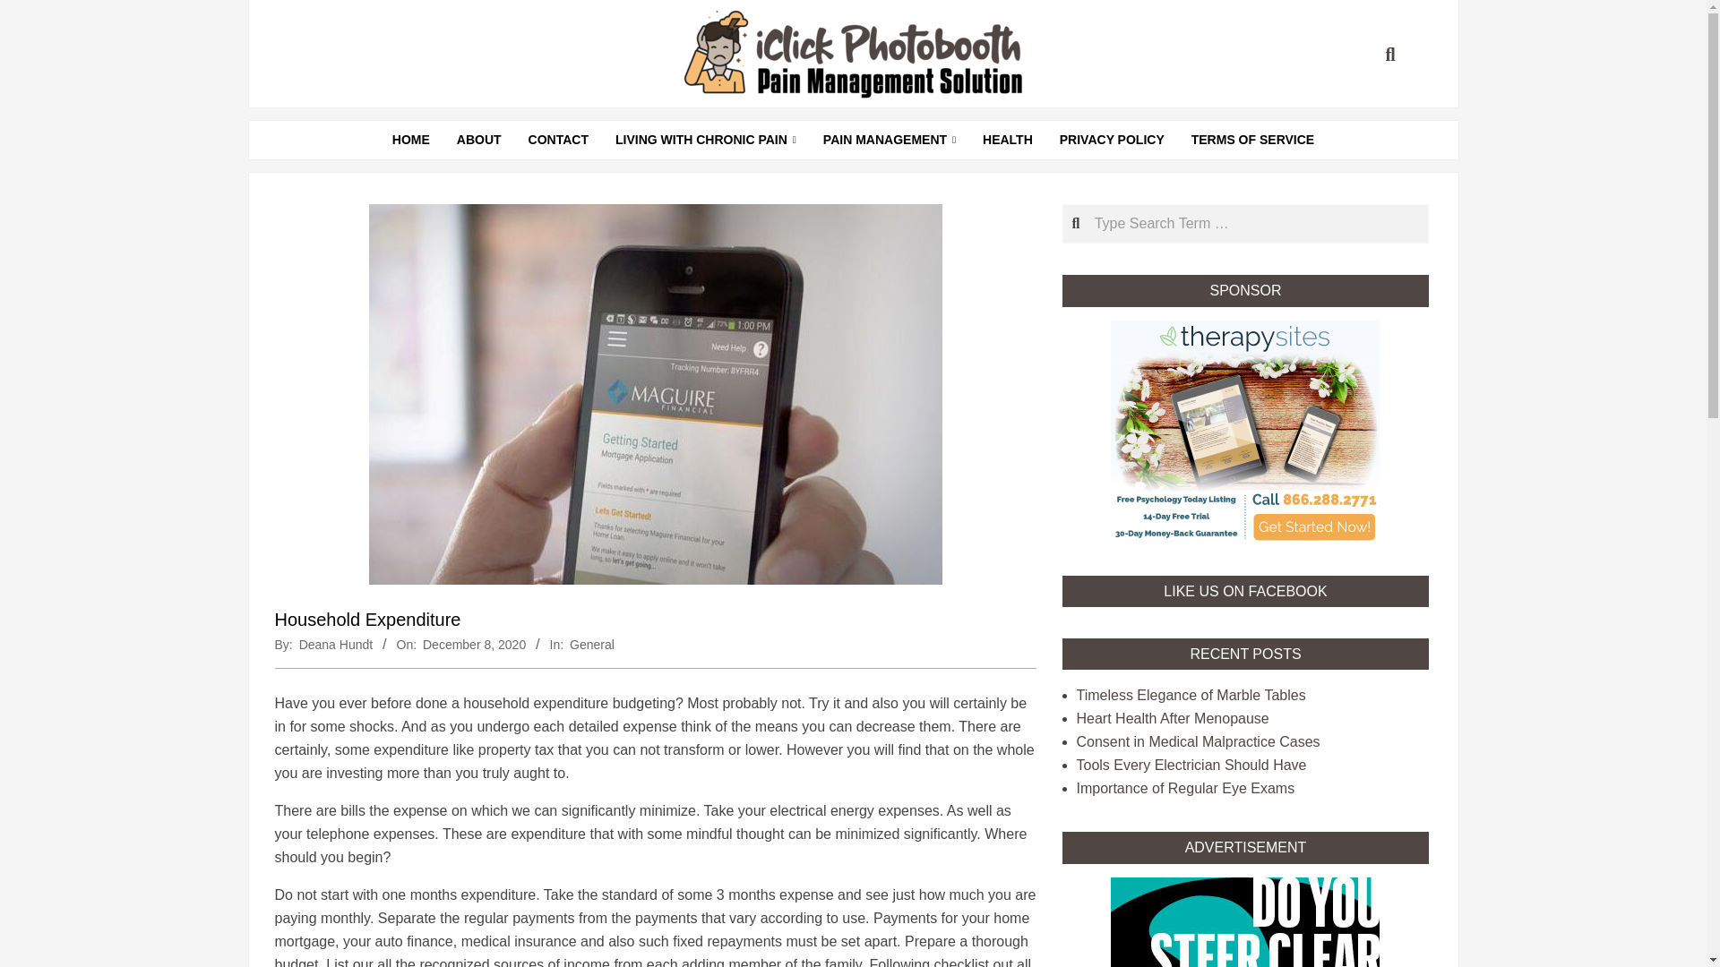 This screenshot has height=967, width=1720. Describe the element at coordinates (1185, 788) in the screenshot. I see `Importance of Regular Eye Exams` at that location.